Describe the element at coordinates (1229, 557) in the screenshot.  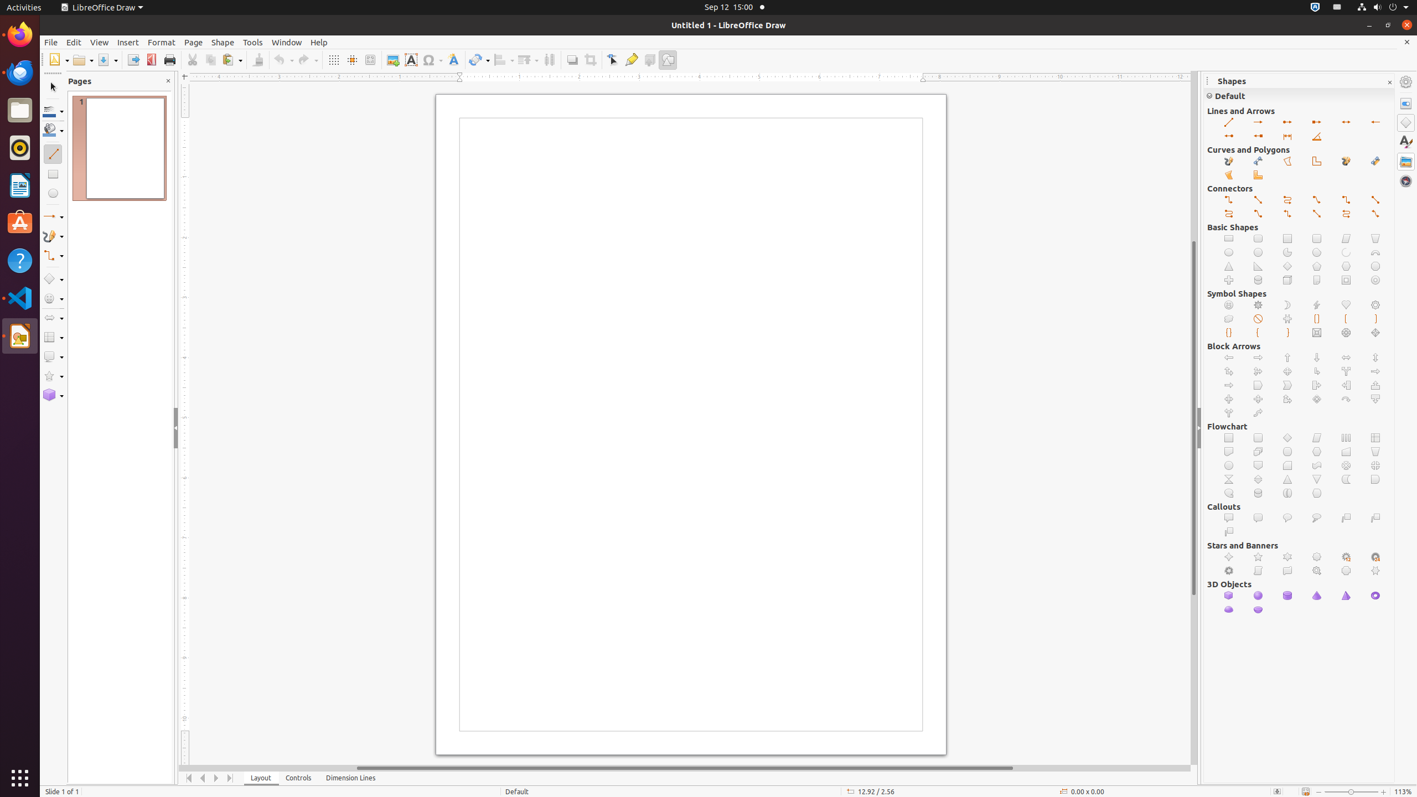
I see `4-Point Star` at that location.